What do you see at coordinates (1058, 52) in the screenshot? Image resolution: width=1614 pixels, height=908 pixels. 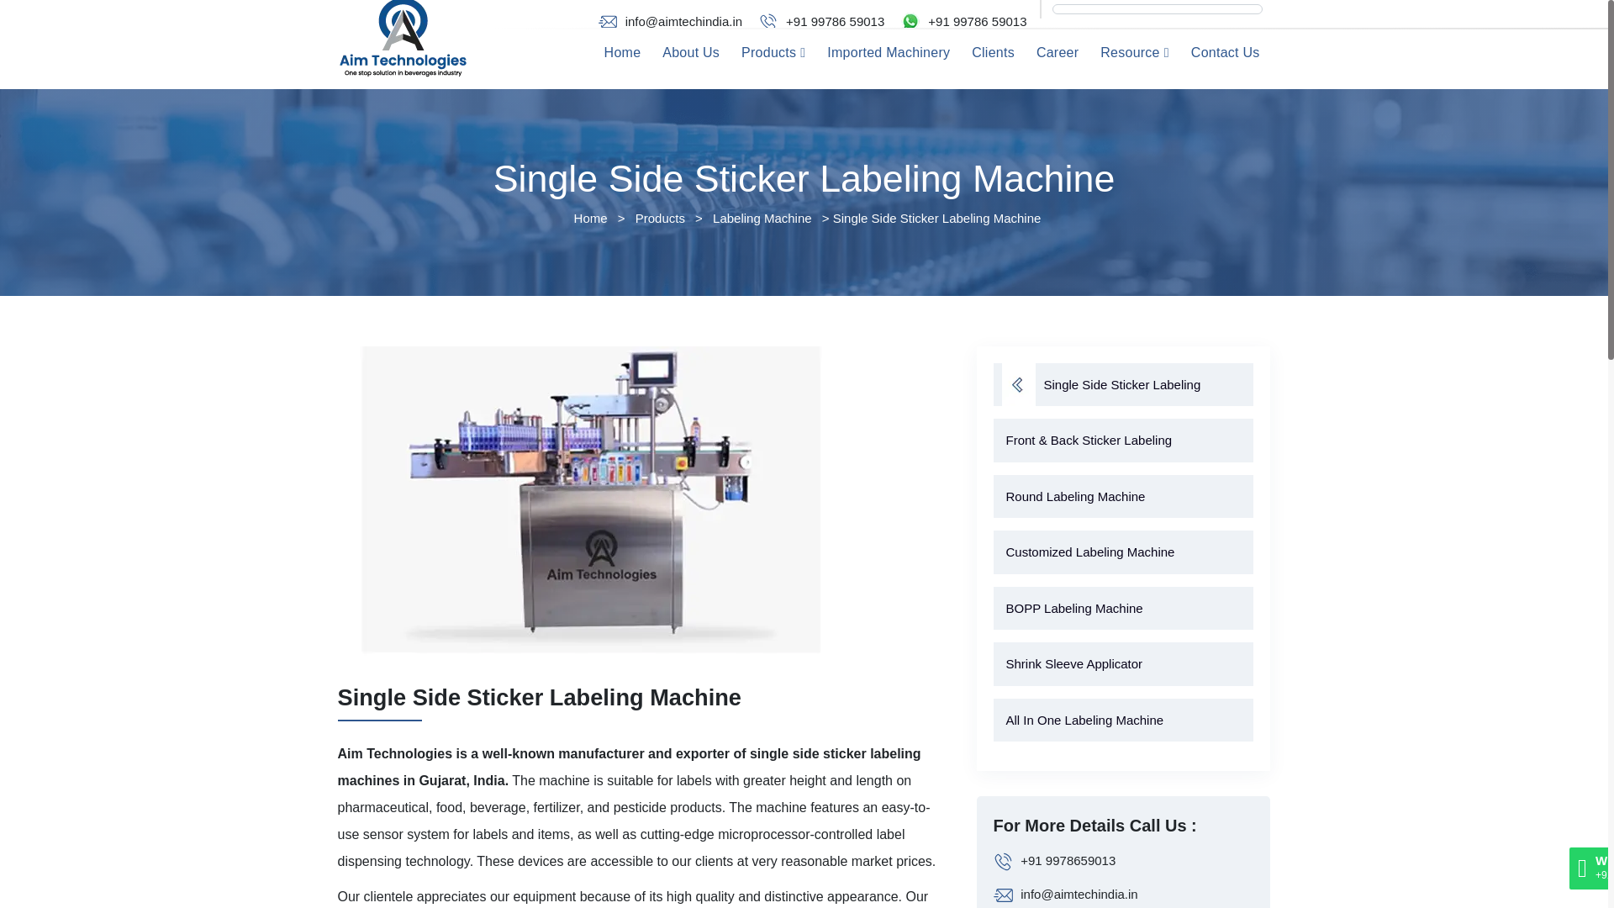 I see `Career` at bounding box center [1058, 52].